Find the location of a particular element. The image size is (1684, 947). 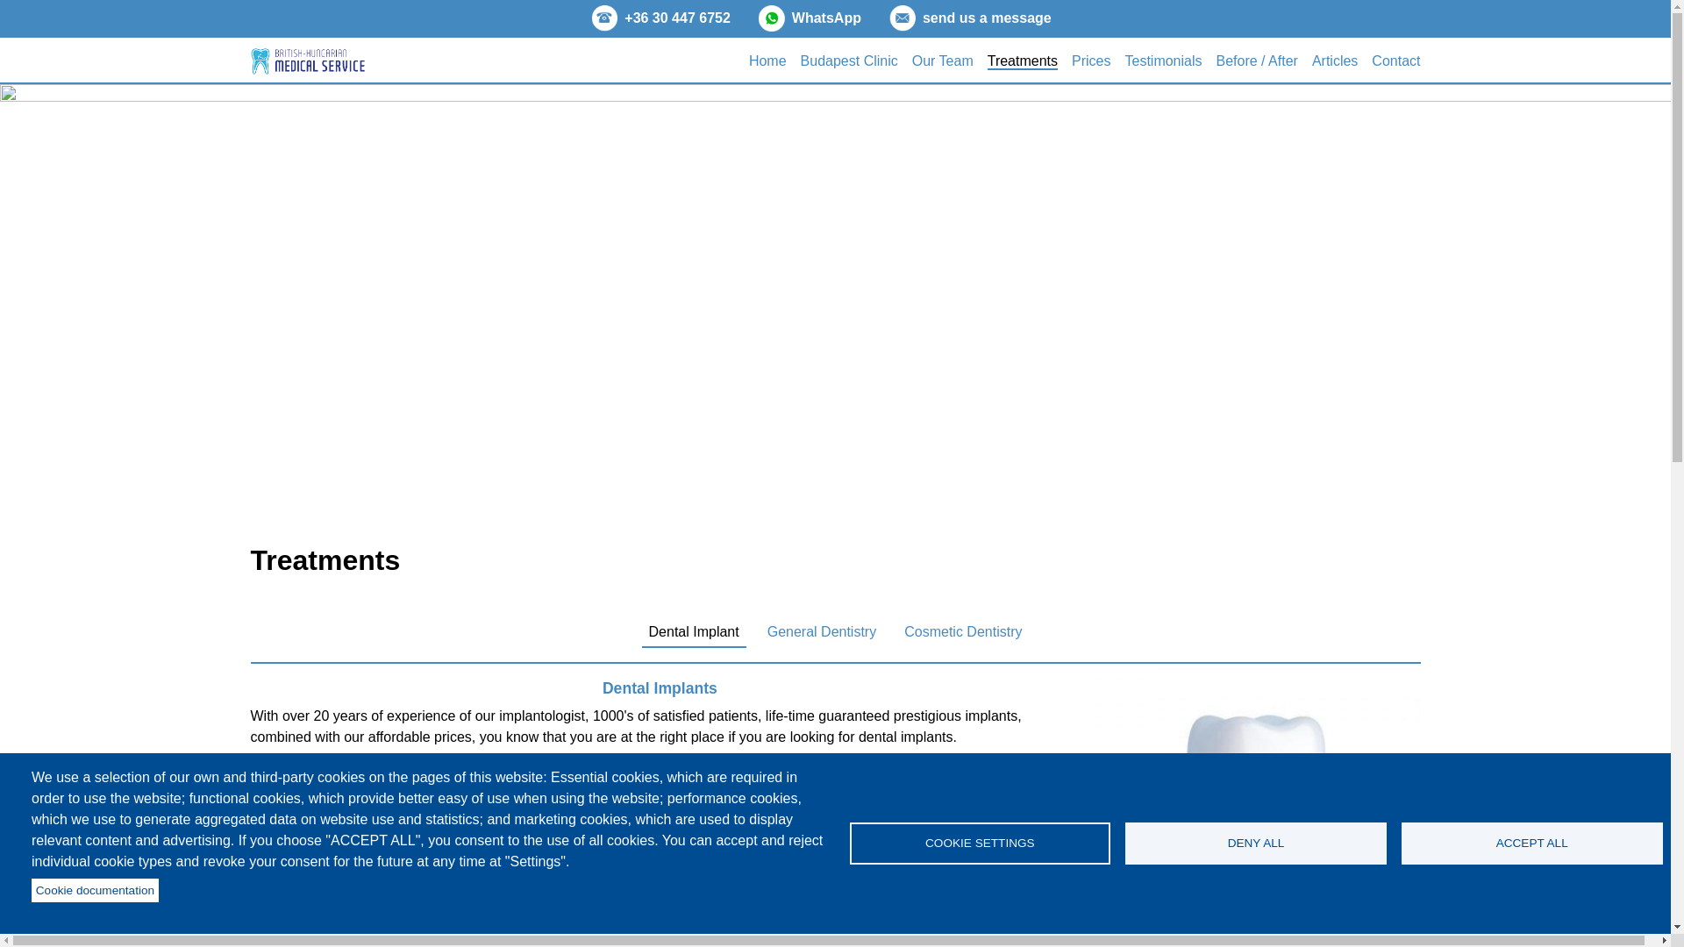

Contact is located at coordinates (1395, 60).